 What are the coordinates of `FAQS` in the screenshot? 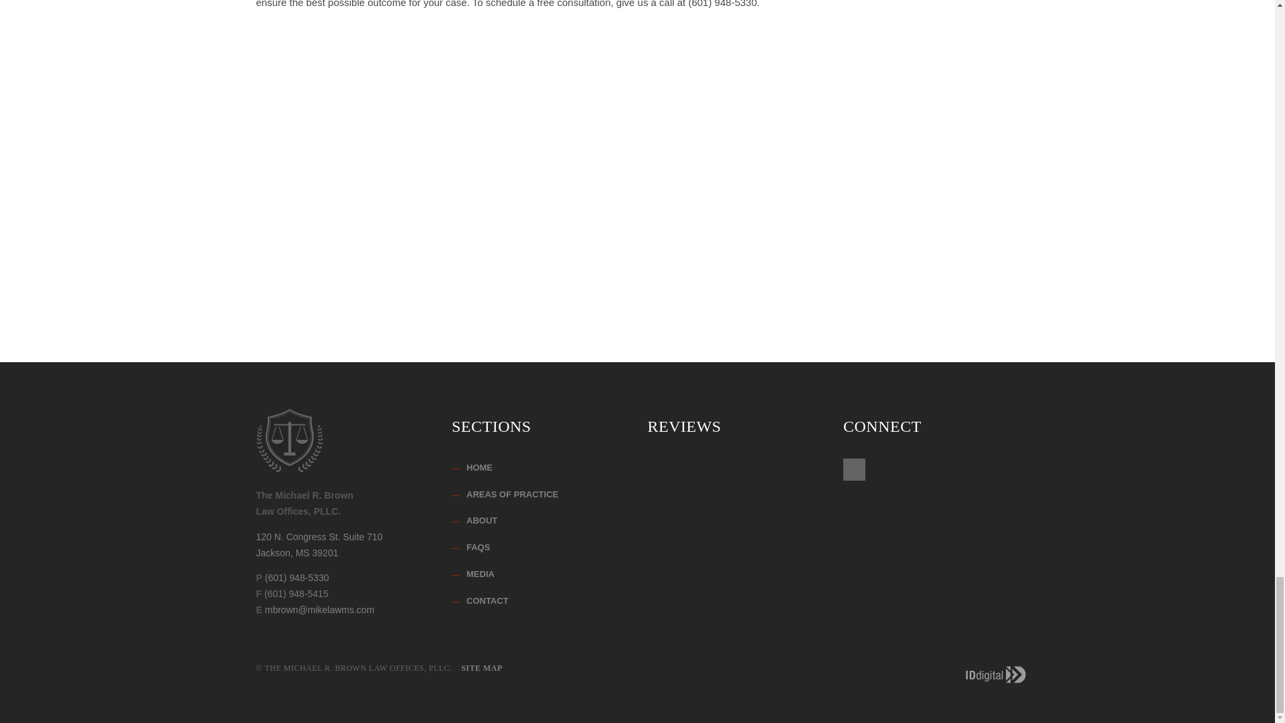 It's located at (539, 495).